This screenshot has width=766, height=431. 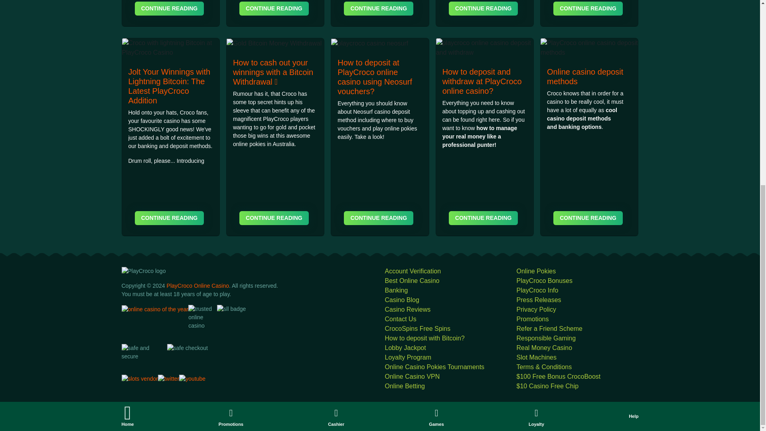 What do you see at coordinates (412, 281) in the screenshot?
I see `Best Online Casino` at bounding box center [412, 281].